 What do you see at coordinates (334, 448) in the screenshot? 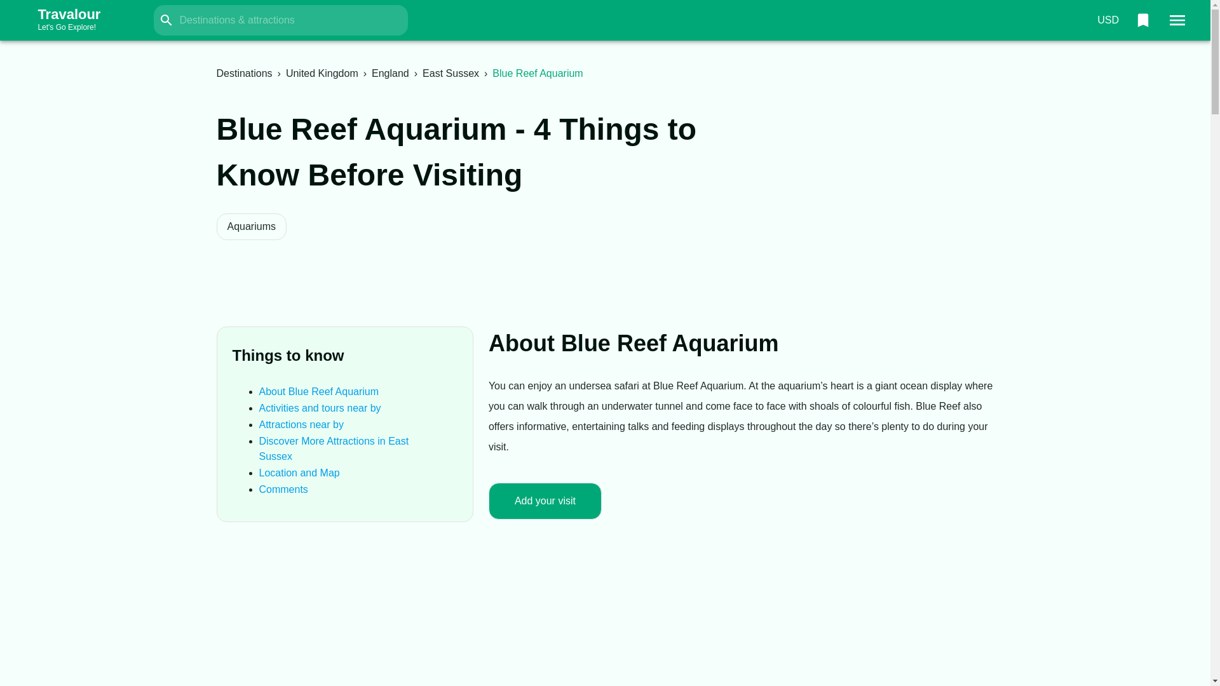
I see `England` at bounding box center [334, 448].